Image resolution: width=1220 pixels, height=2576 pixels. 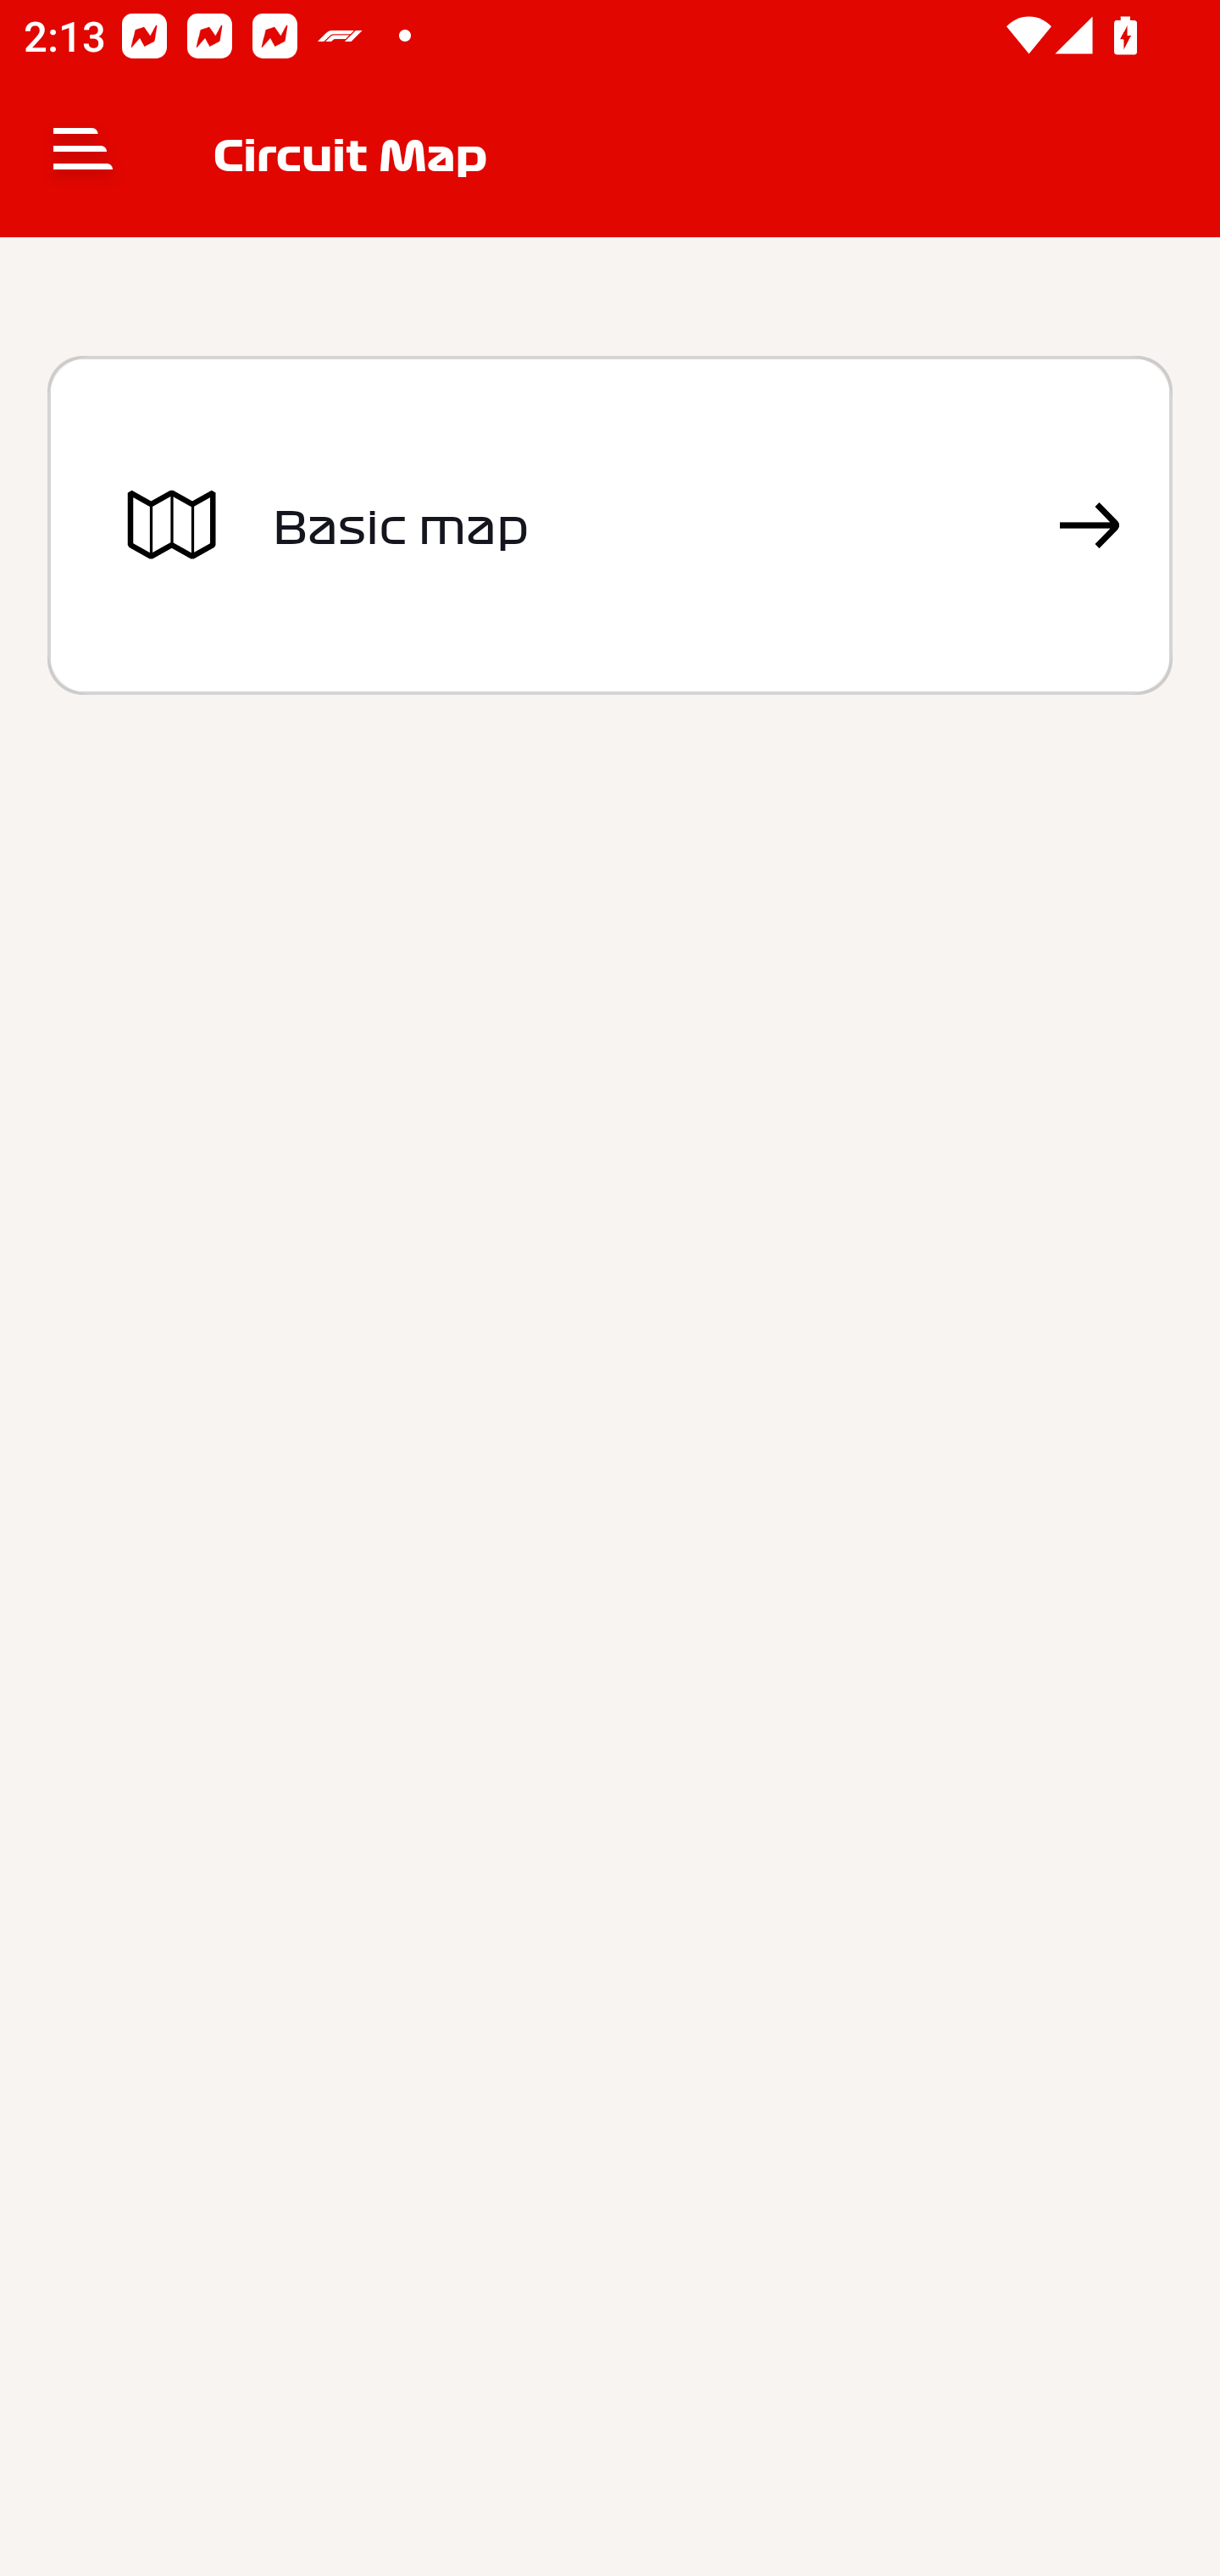 What do you see at coordinates (83, 154) in the screenshot?
I see `Navigate up` at bounding box center [83, 154].